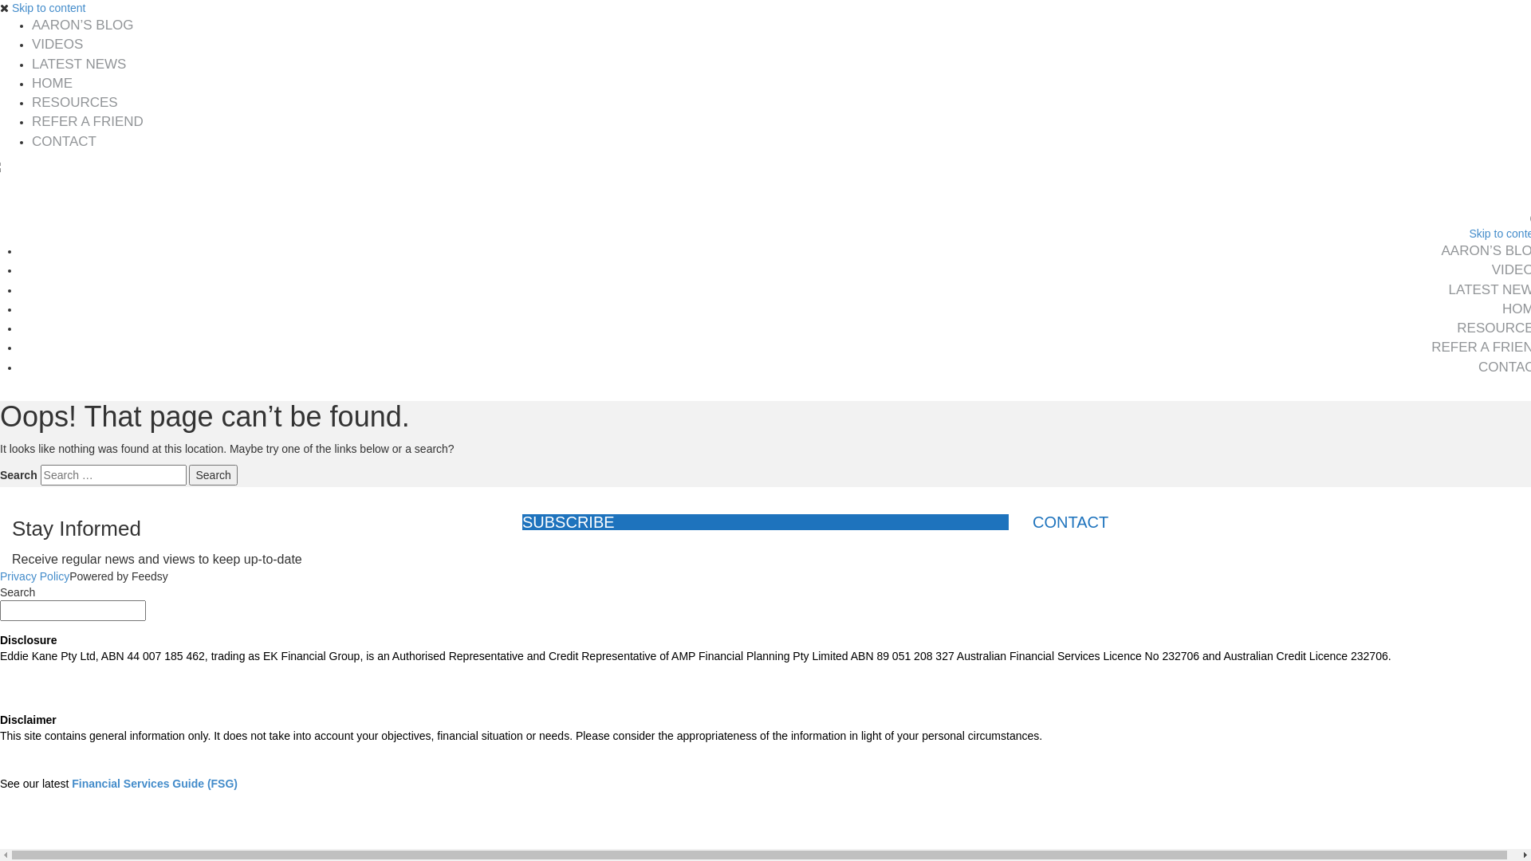 This screenshot has width=1531, height=861. I want to click on Search, so click(213, 475).